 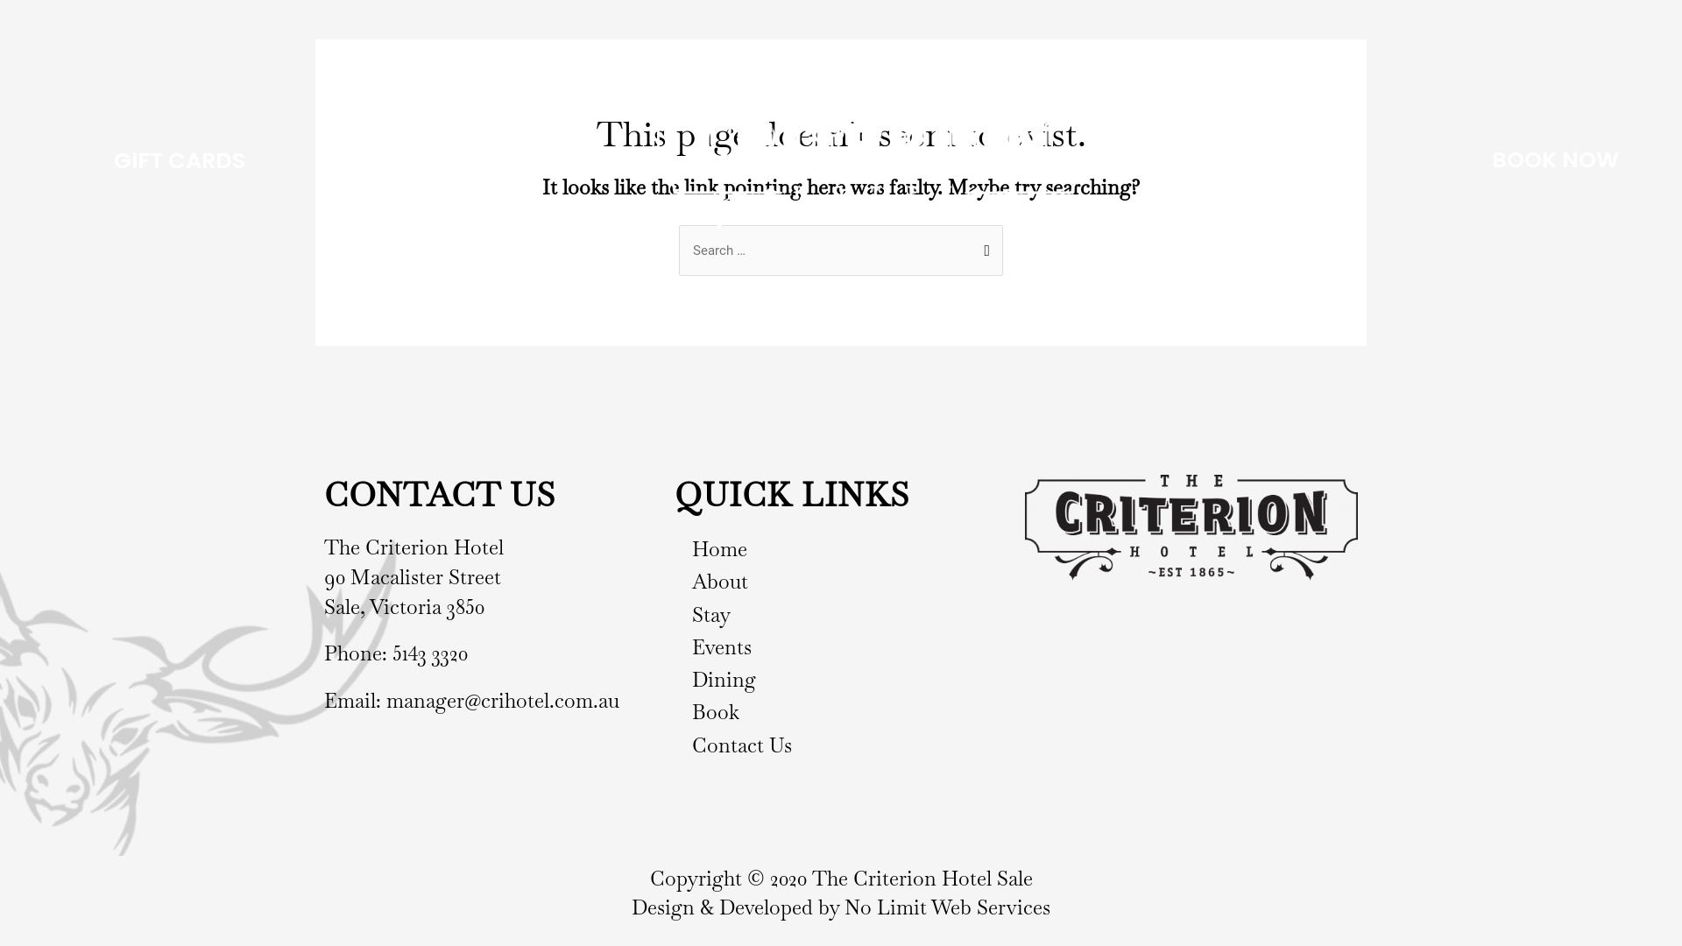 What do you see at coordinates (841, 648) in the screenshot?
I see `Events` at bounding box center [841, 648].